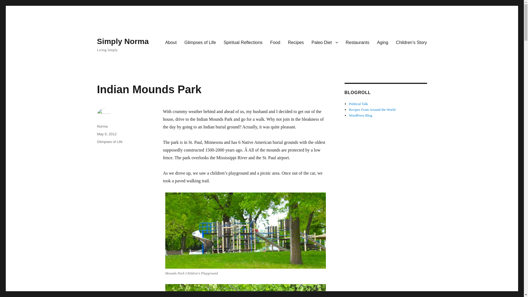  I want to click on Aging, so click(383, 42).